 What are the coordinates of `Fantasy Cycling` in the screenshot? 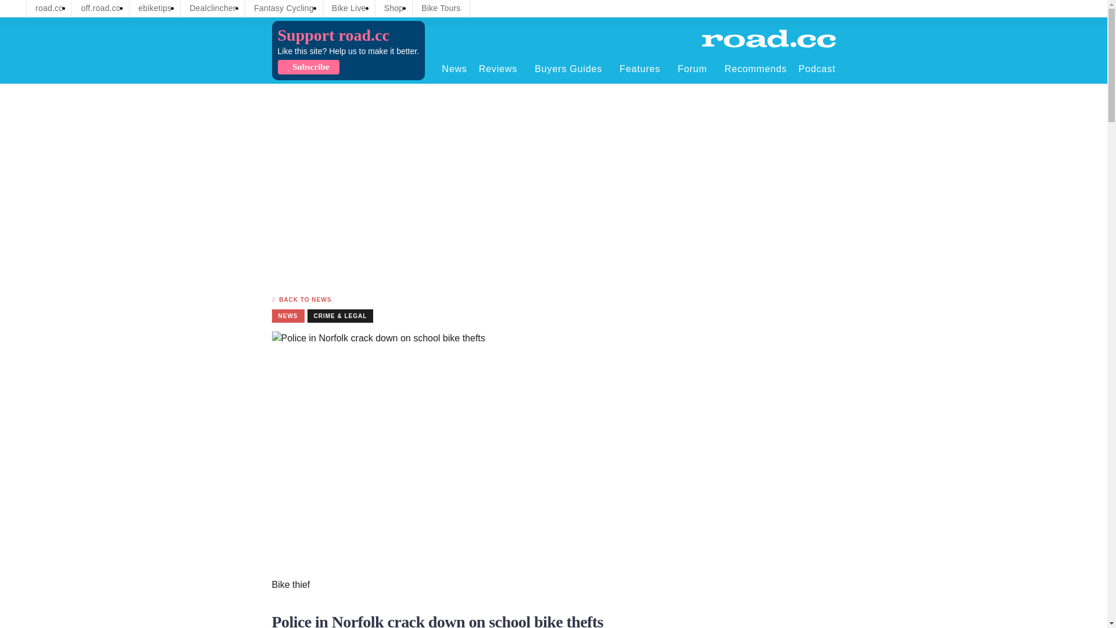 It's located at (284, 8).